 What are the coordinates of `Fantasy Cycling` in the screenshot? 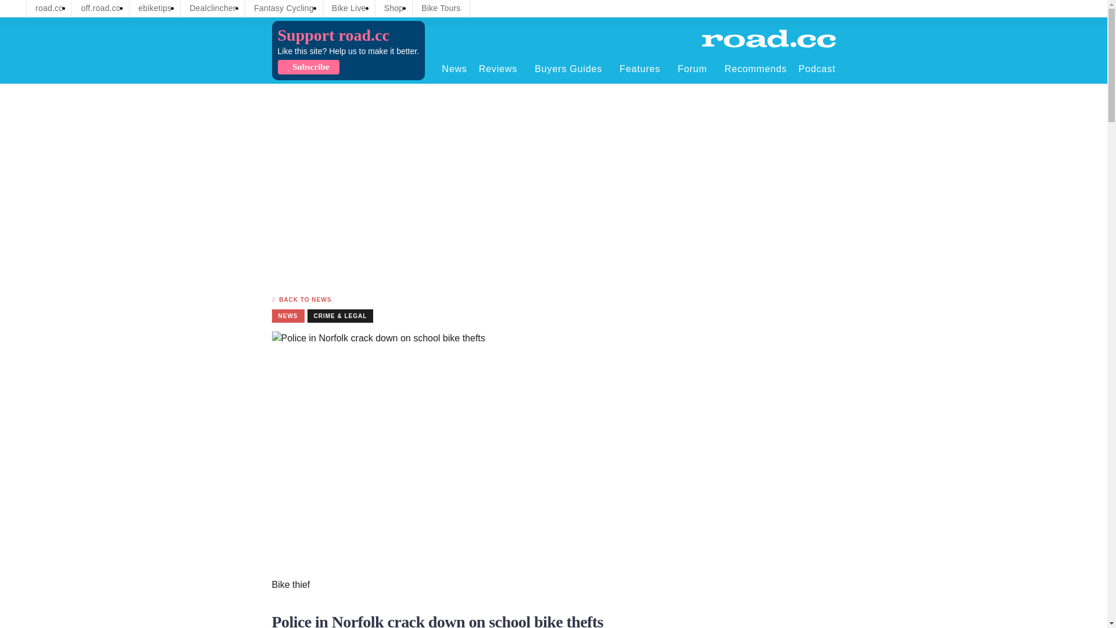 It's located at (284, 8).